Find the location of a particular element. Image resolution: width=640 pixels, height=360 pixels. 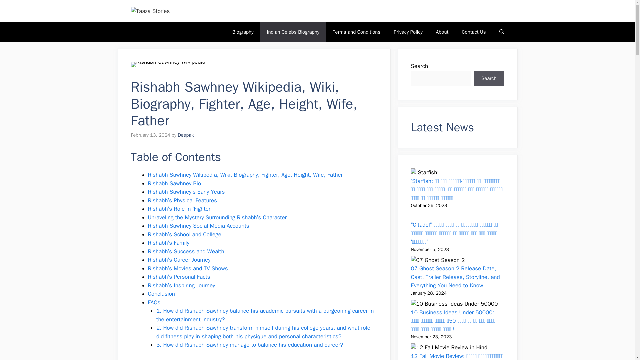

Terms and Conditions is located at coordinates (356, 32).